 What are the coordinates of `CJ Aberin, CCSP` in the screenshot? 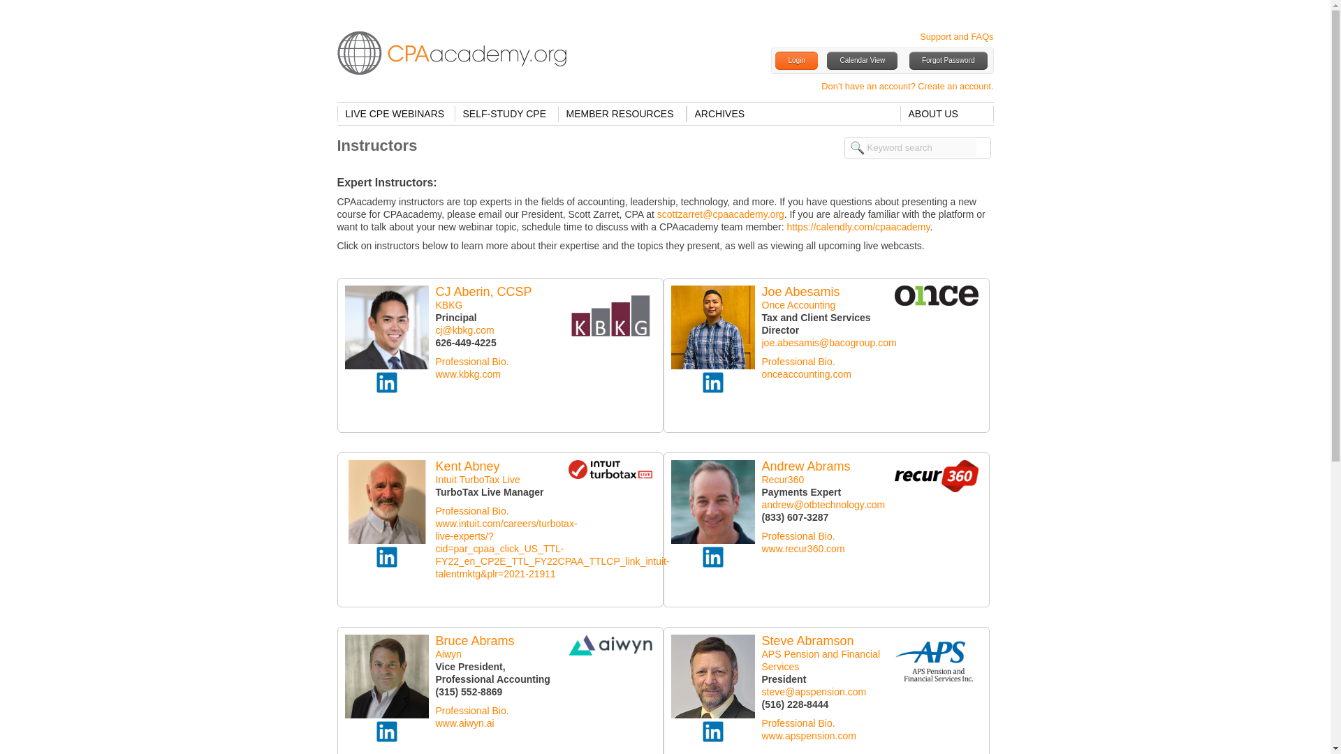 It's located at (484, 292).